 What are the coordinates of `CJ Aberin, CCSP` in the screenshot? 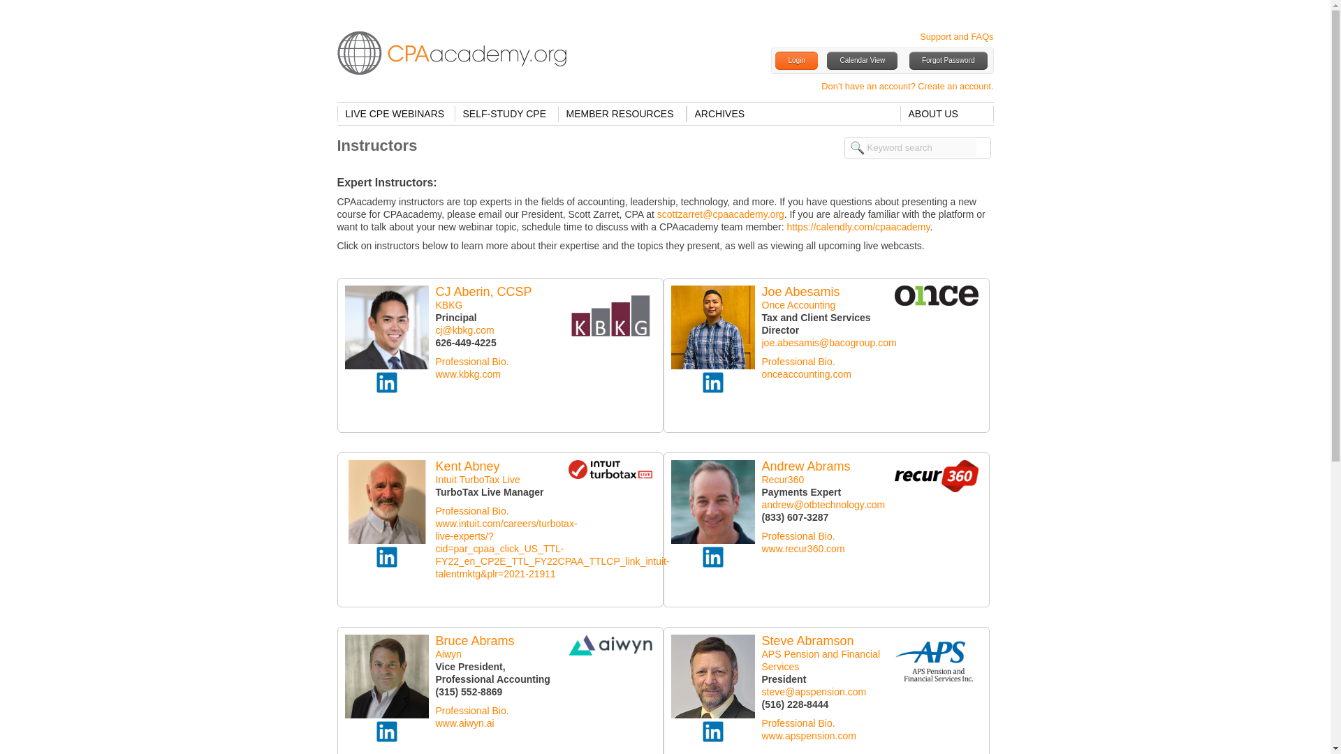 It's located at (484, 292).